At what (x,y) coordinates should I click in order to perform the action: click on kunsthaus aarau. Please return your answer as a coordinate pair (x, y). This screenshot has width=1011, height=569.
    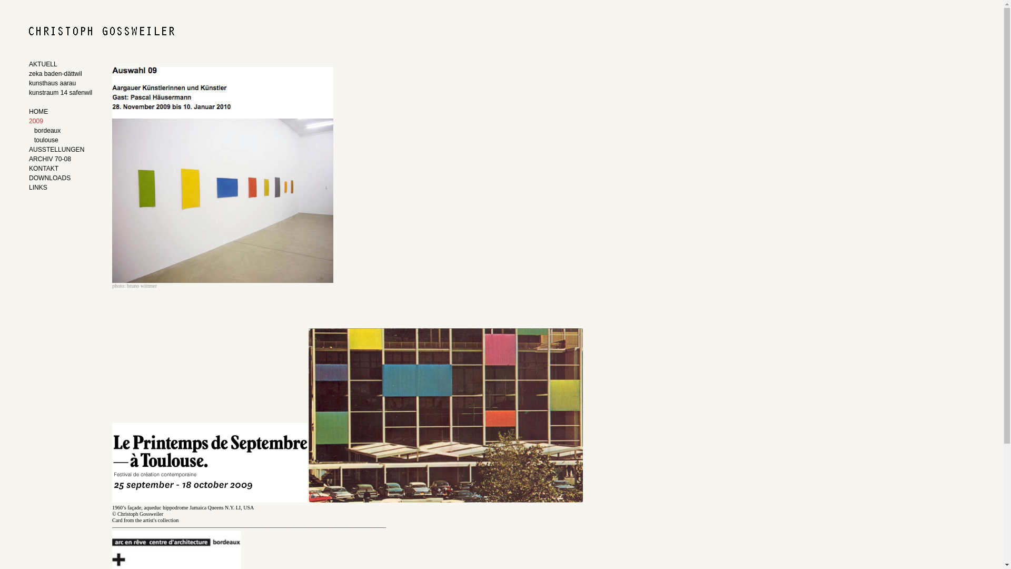
    Looking at the image, I should click on (62, 84).